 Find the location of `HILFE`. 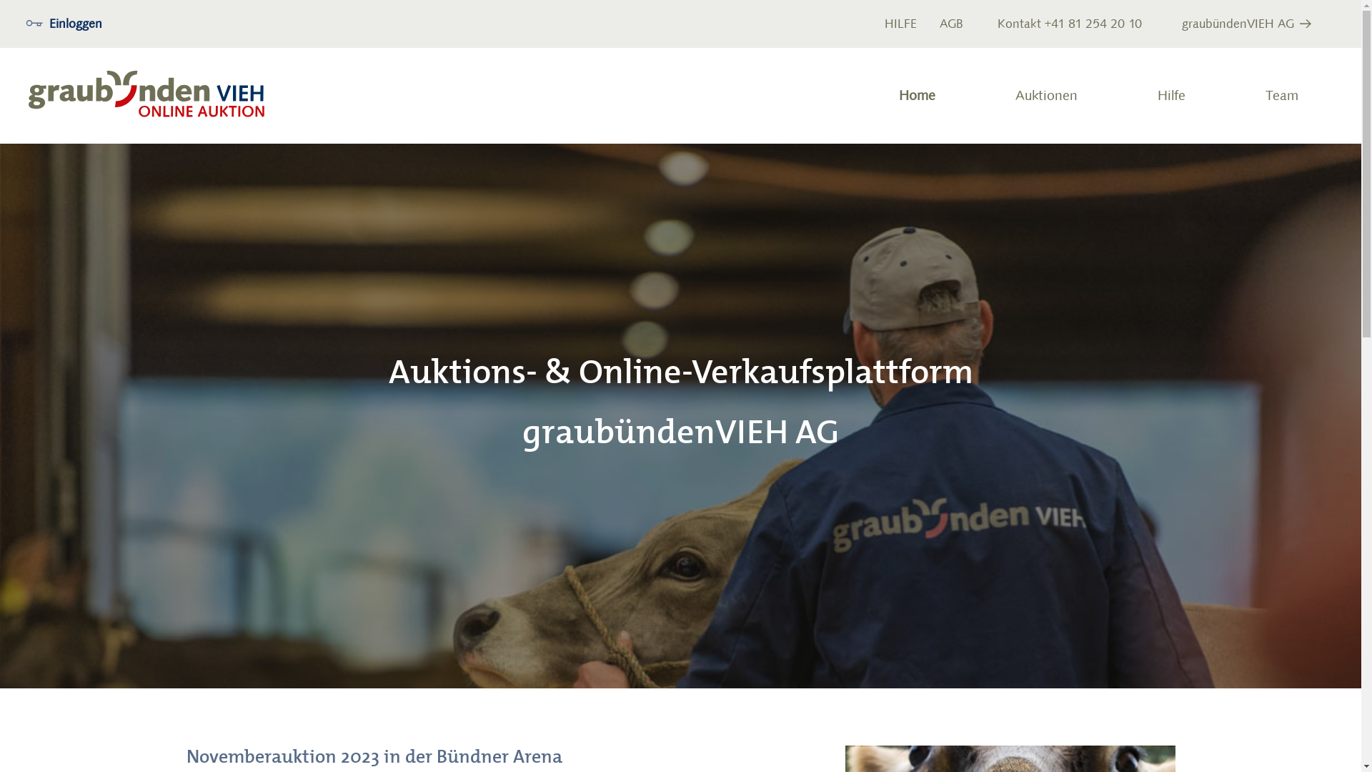

HILFE is located at coordinates (900, 24).